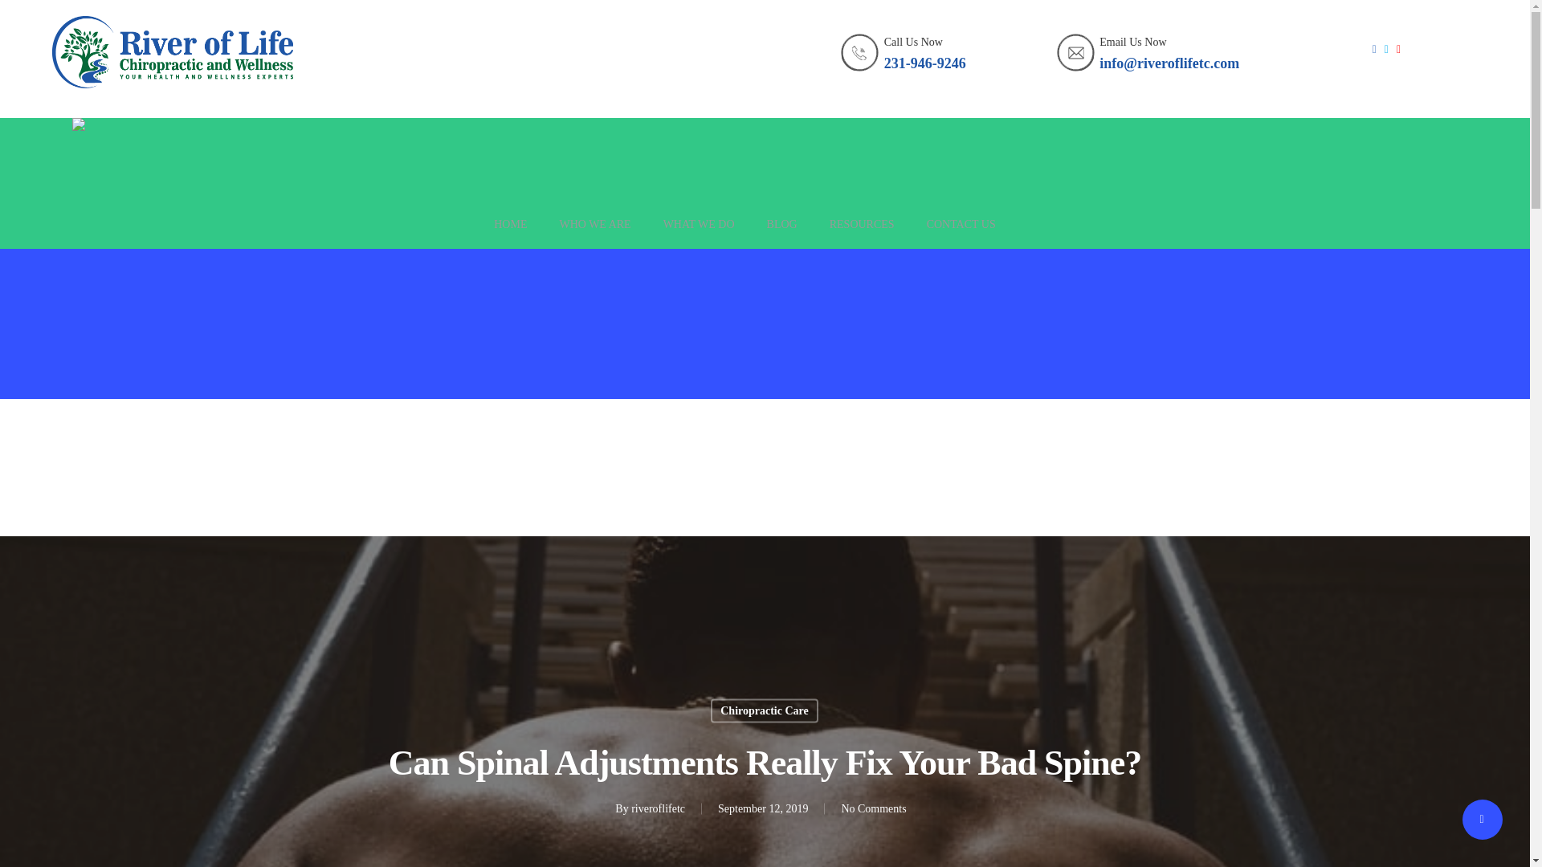 The width and height of the screenshot is (1542, 867). Describe the element at coordinates (925, 63) in the screenshot. I see `231-946-9246` at that location.